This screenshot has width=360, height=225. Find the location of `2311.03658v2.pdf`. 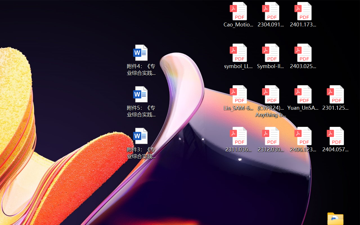

2311.03658v2.pdf is located at coordinates (238, 139).